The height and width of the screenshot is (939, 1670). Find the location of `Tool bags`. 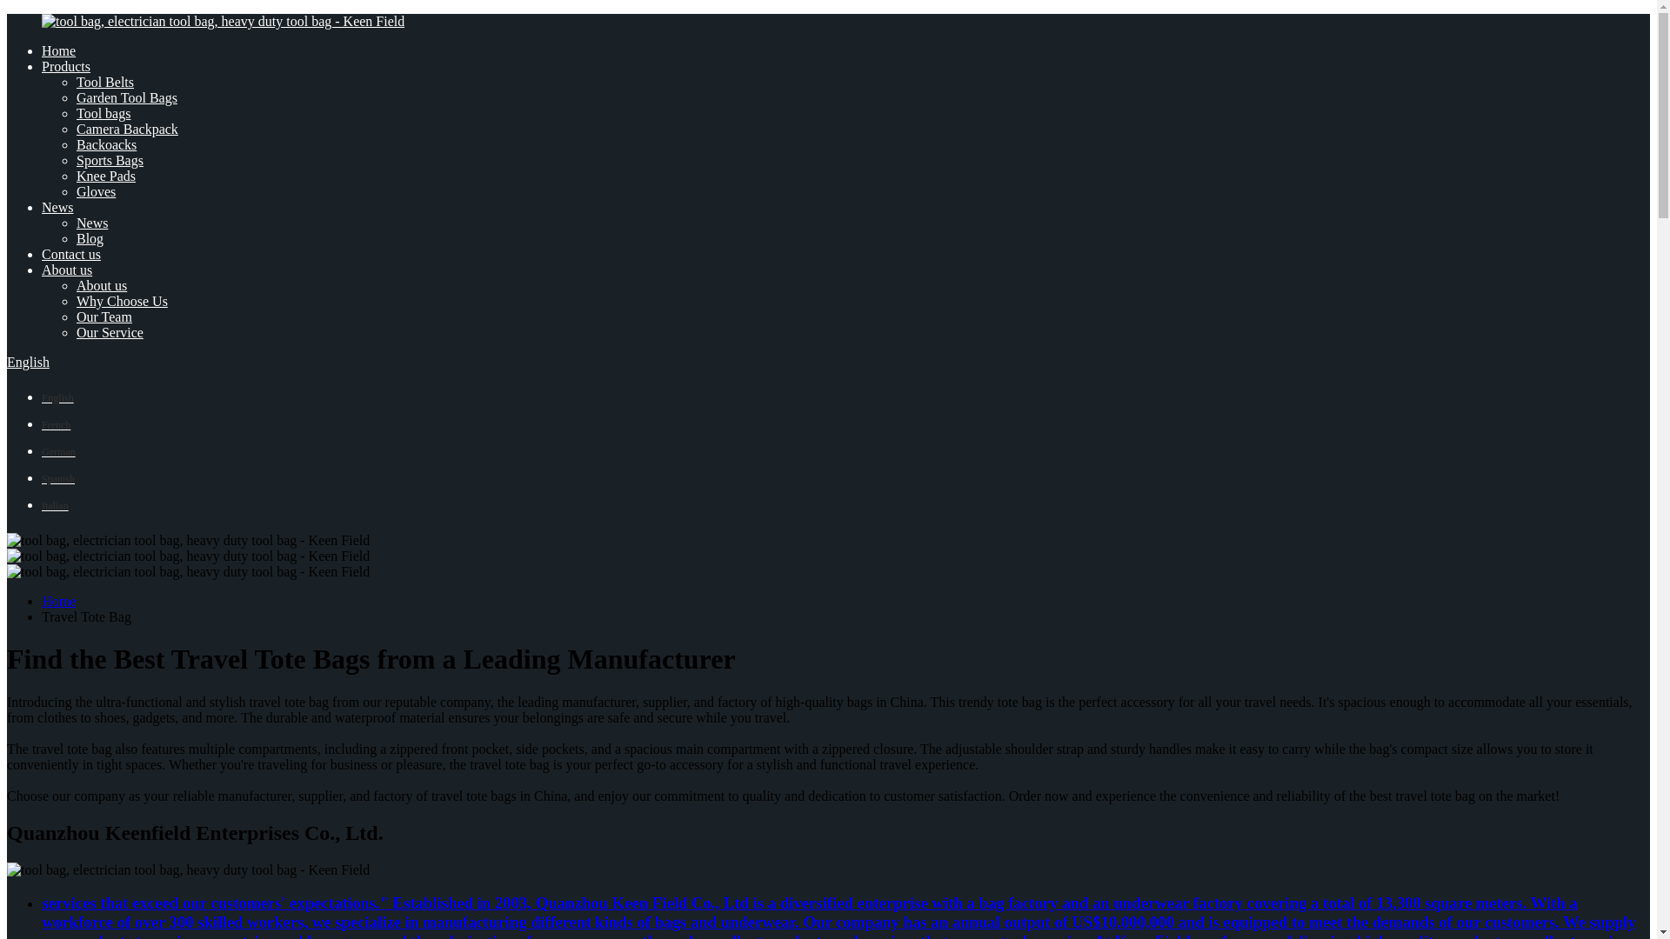

Tool bags is located at coordinates (103, 113).